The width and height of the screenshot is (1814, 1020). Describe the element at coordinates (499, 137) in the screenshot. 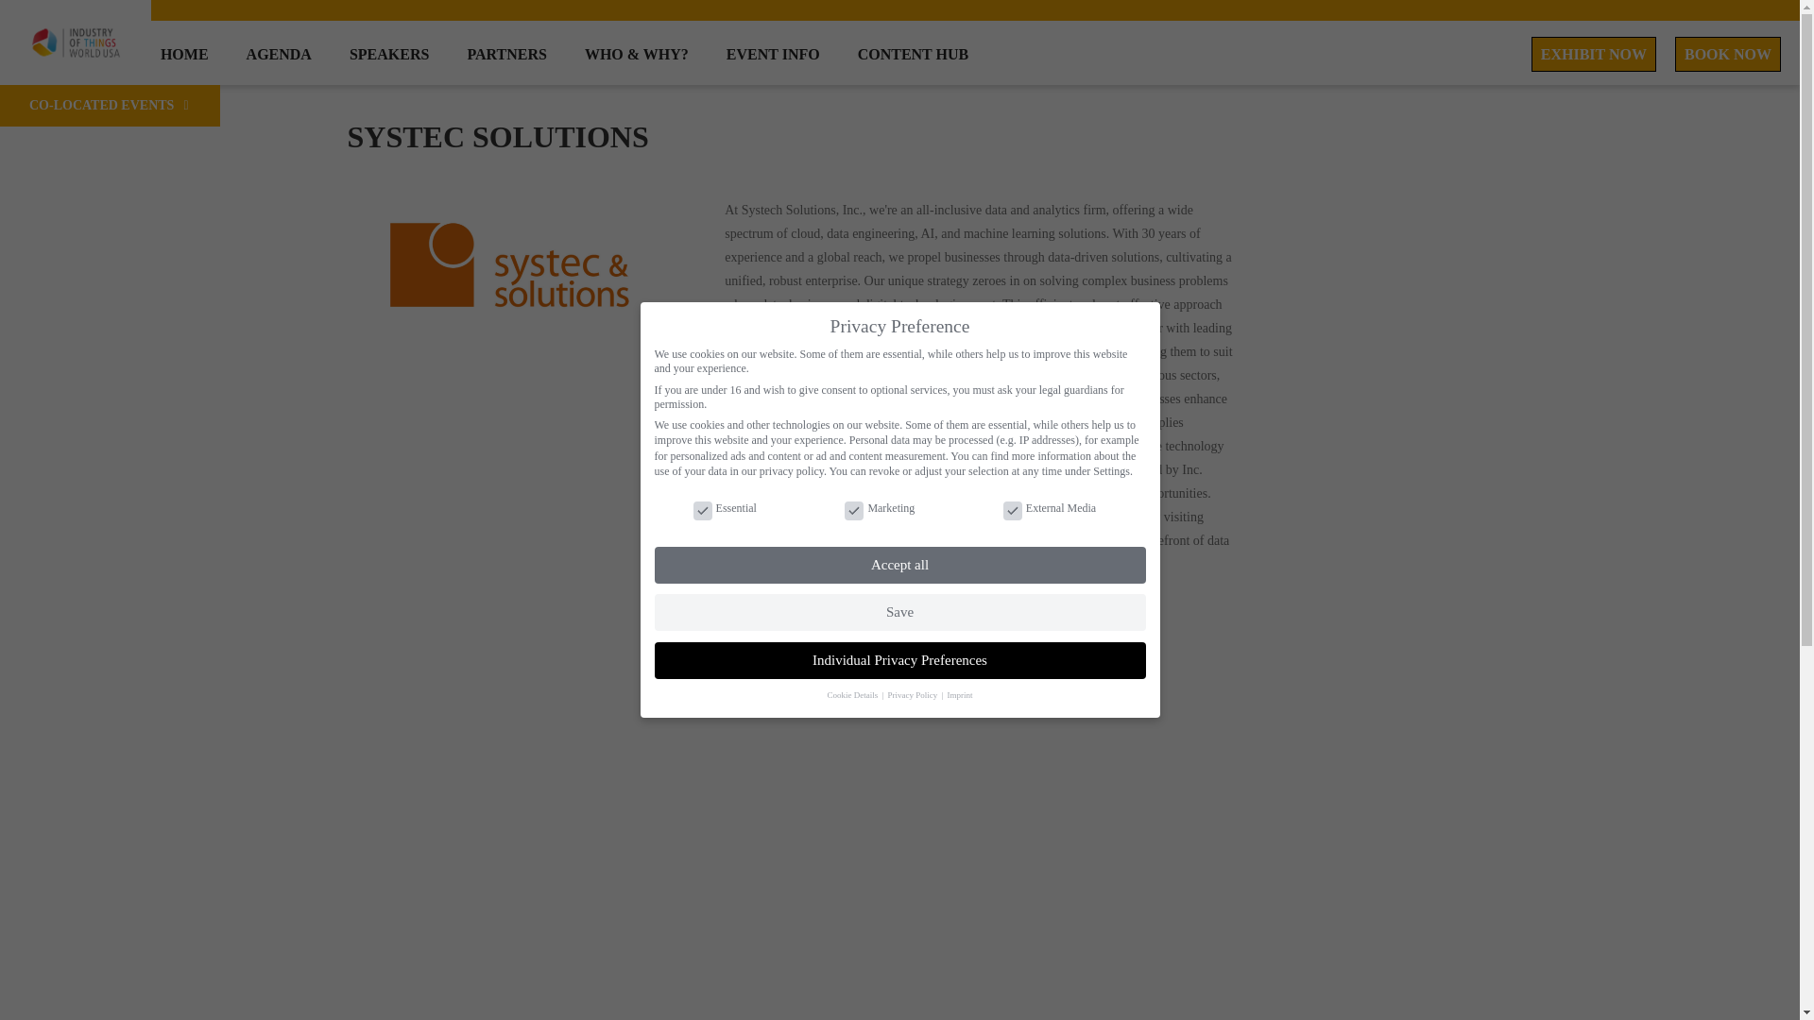

I see `Systec Solutions` at that location.